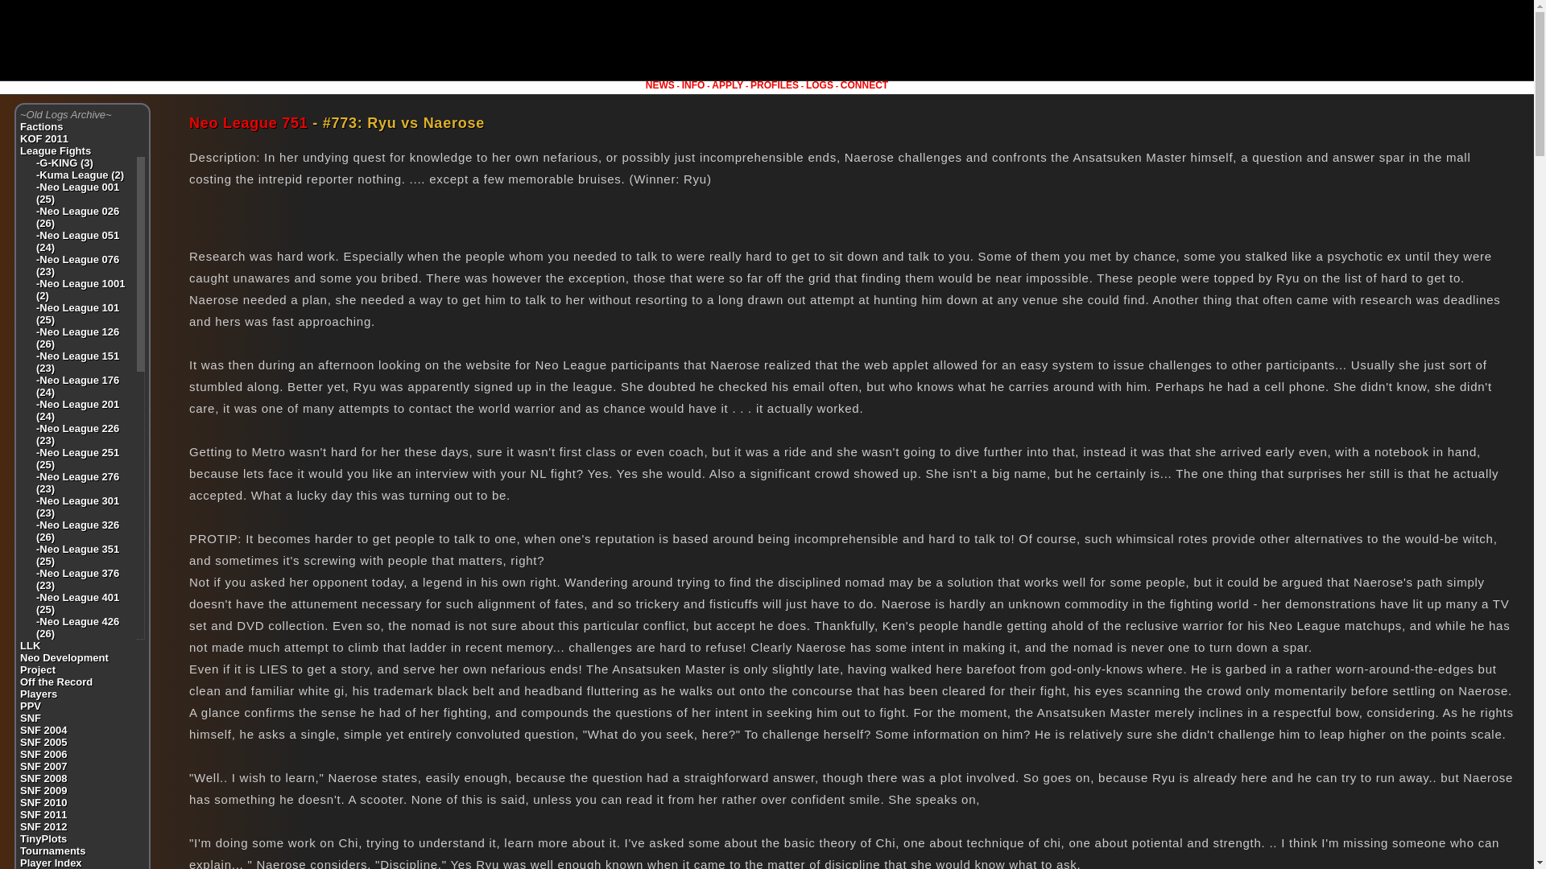  Describe the element at coordinates (864, 85) in the screenshot. I see `CONNECT` at that location.